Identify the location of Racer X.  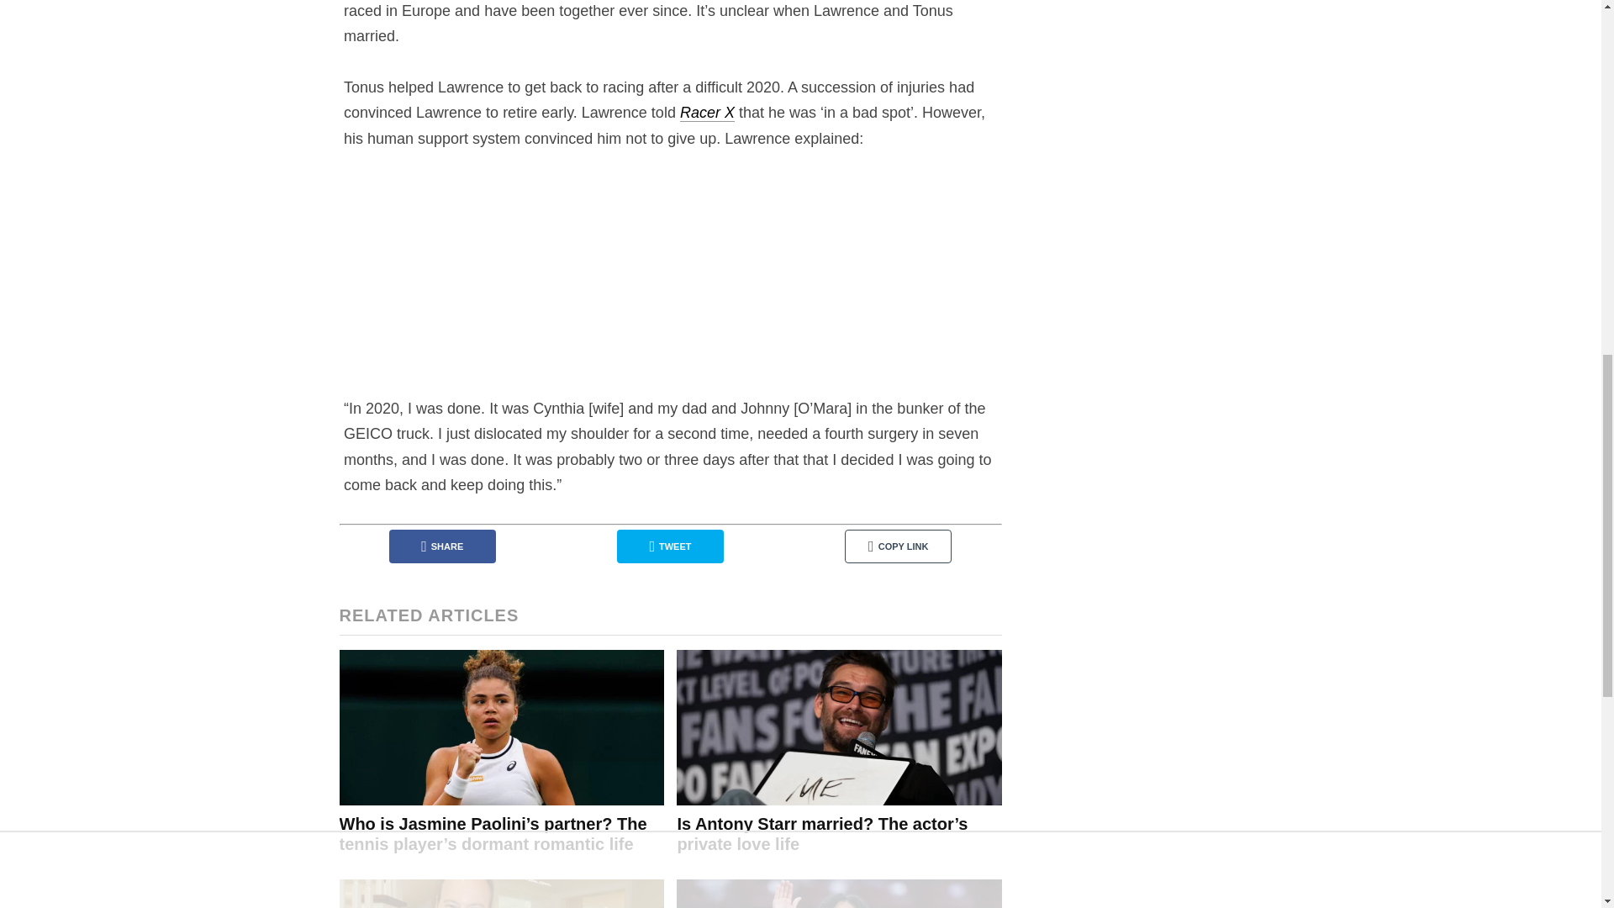
(706, 113).